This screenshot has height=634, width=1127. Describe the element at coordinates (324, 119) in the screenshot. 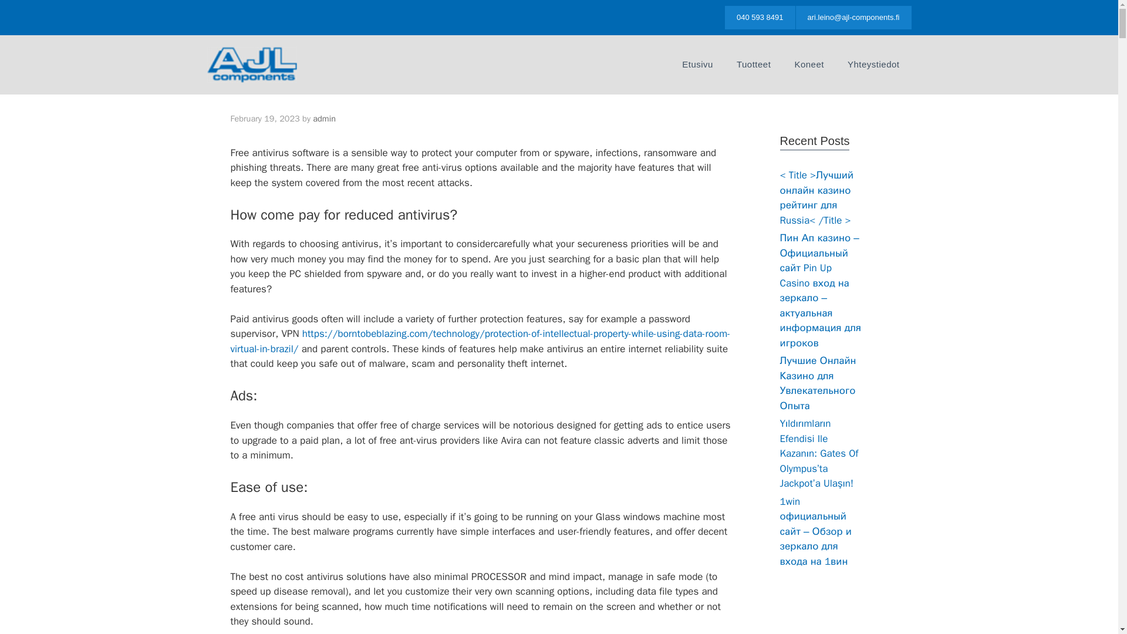

I see `View all posts by admin` at that location.